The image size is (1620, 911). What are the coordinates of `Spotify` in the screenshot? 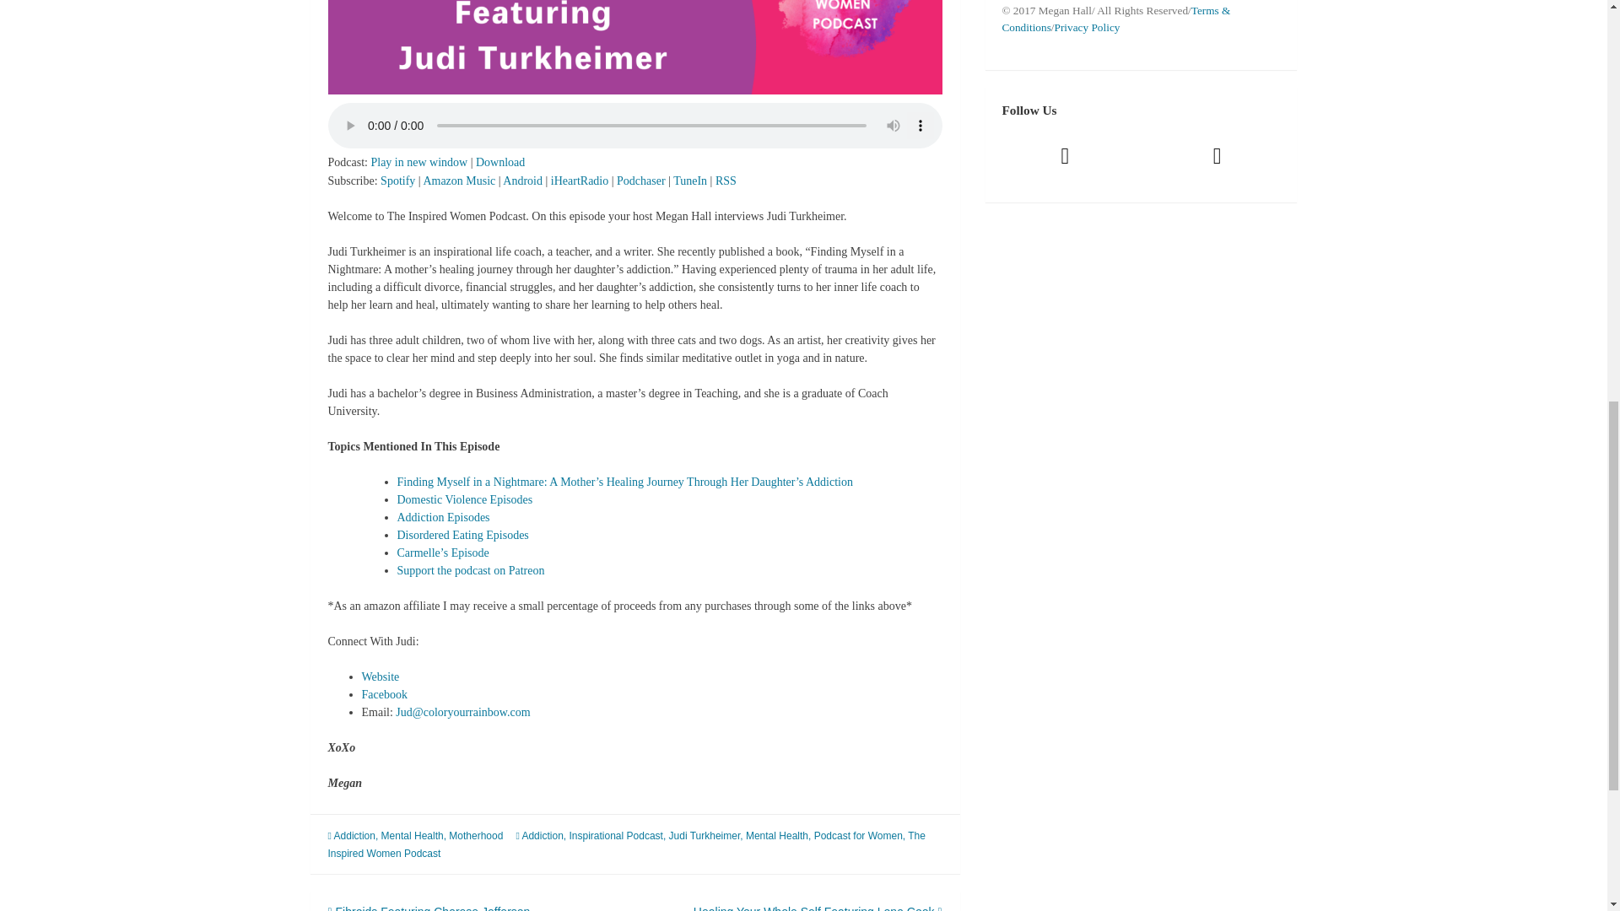 It's located at (397, 181).